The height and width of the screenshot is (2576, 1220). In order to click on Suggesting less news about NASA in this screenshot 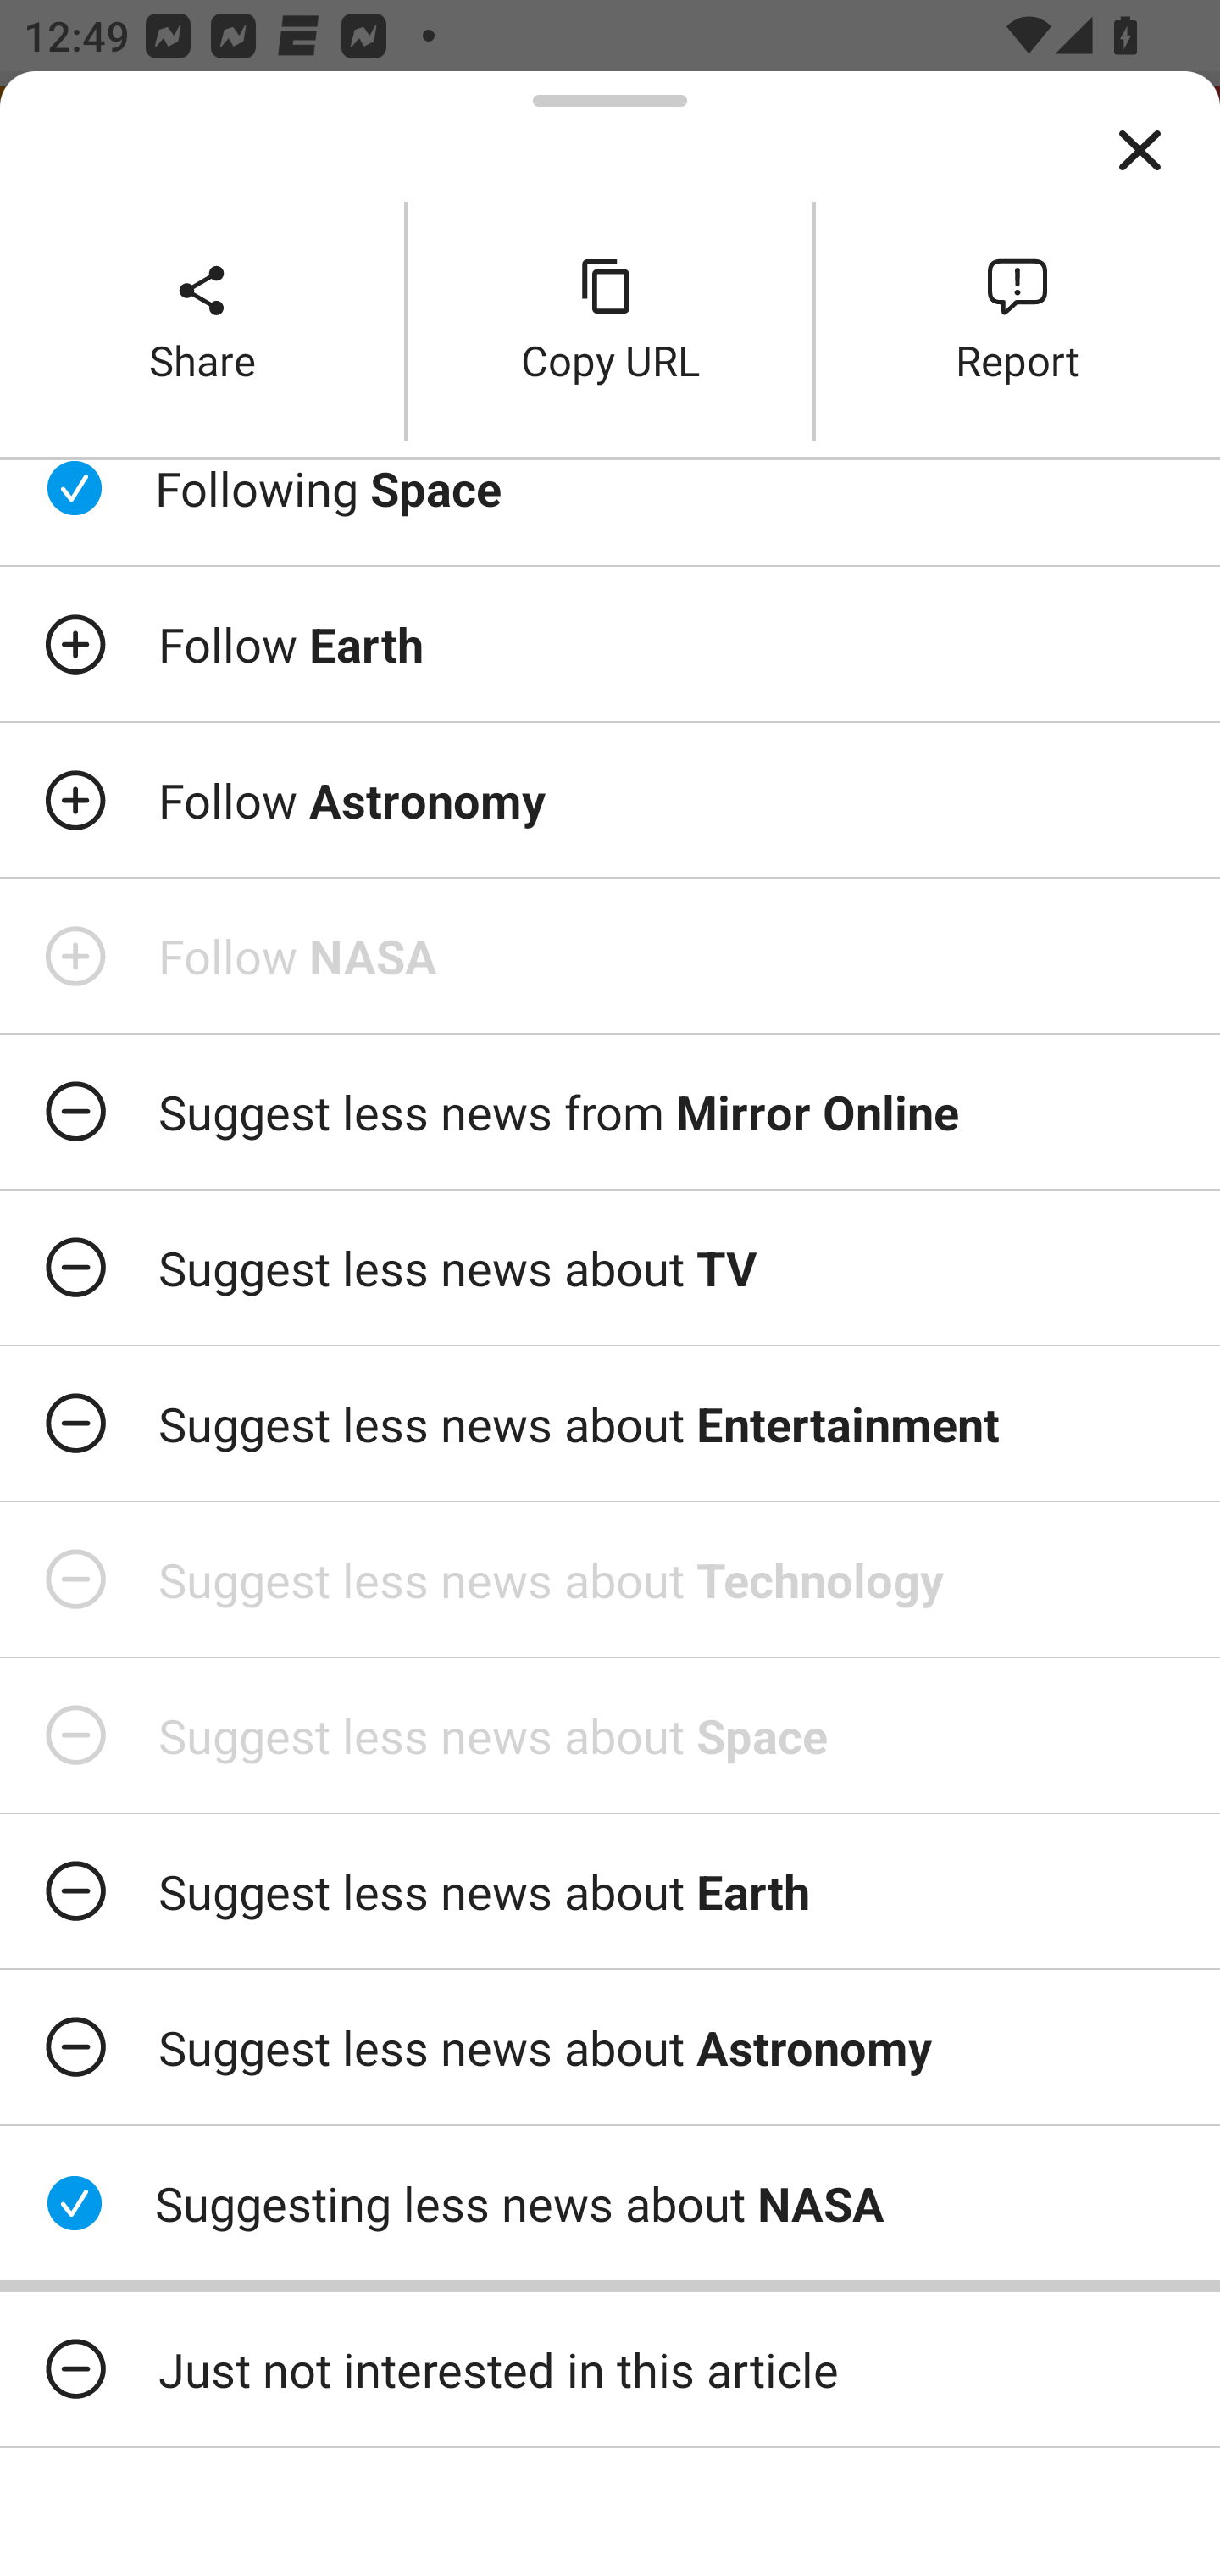, I will do `click(610, 2202)`.